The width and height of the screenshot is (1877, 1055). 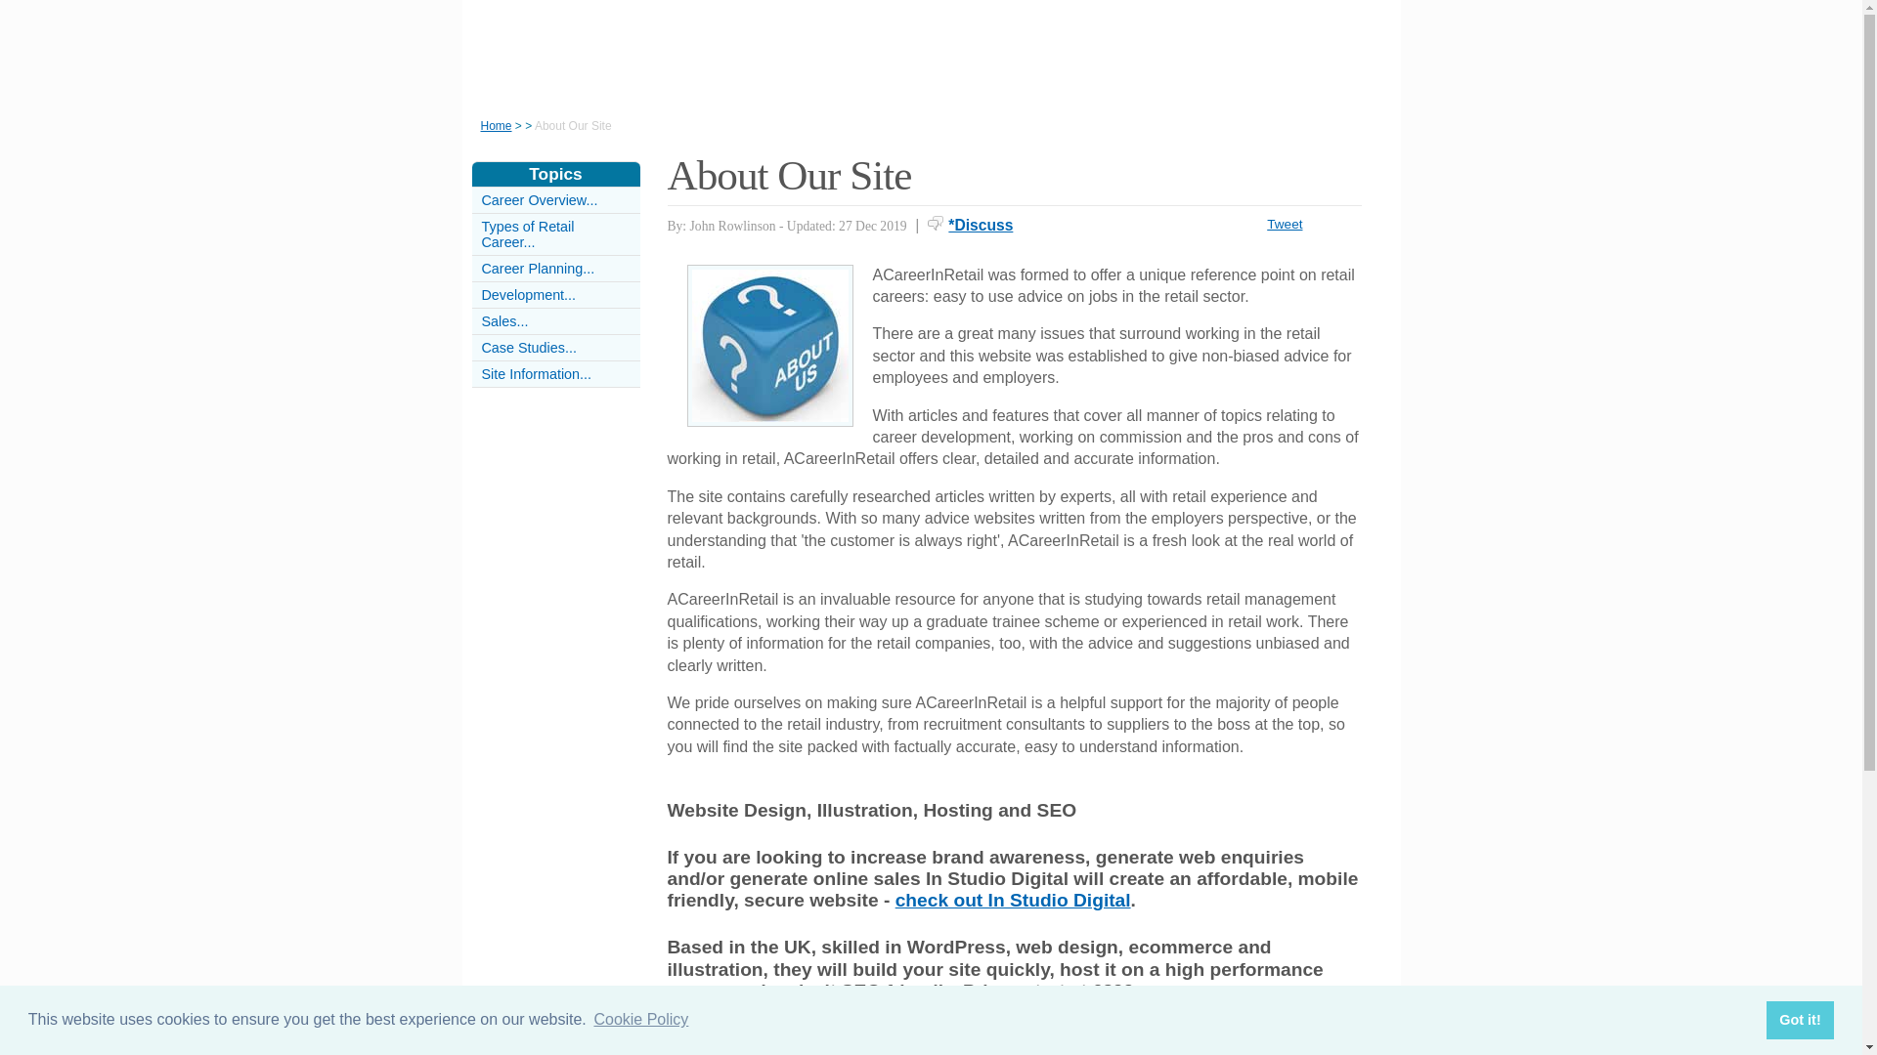 I want to click on Home, so click(x=497, y=126).